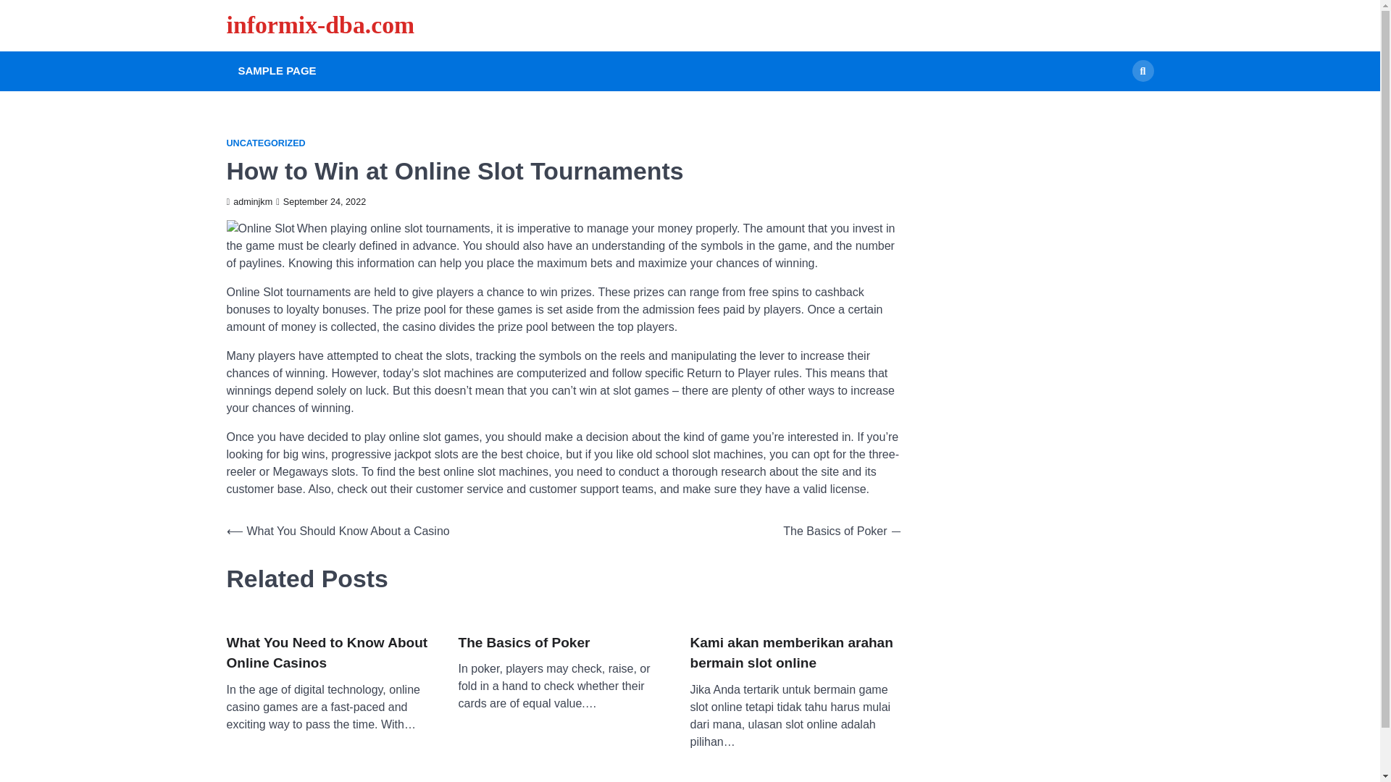 Image resolution: width=1391 pixels, height=782 pixels. Describe the element at coordinates (795, 653) in the screenshot. I see `Kami akan memberikan arahan bermain slot online` at that location.